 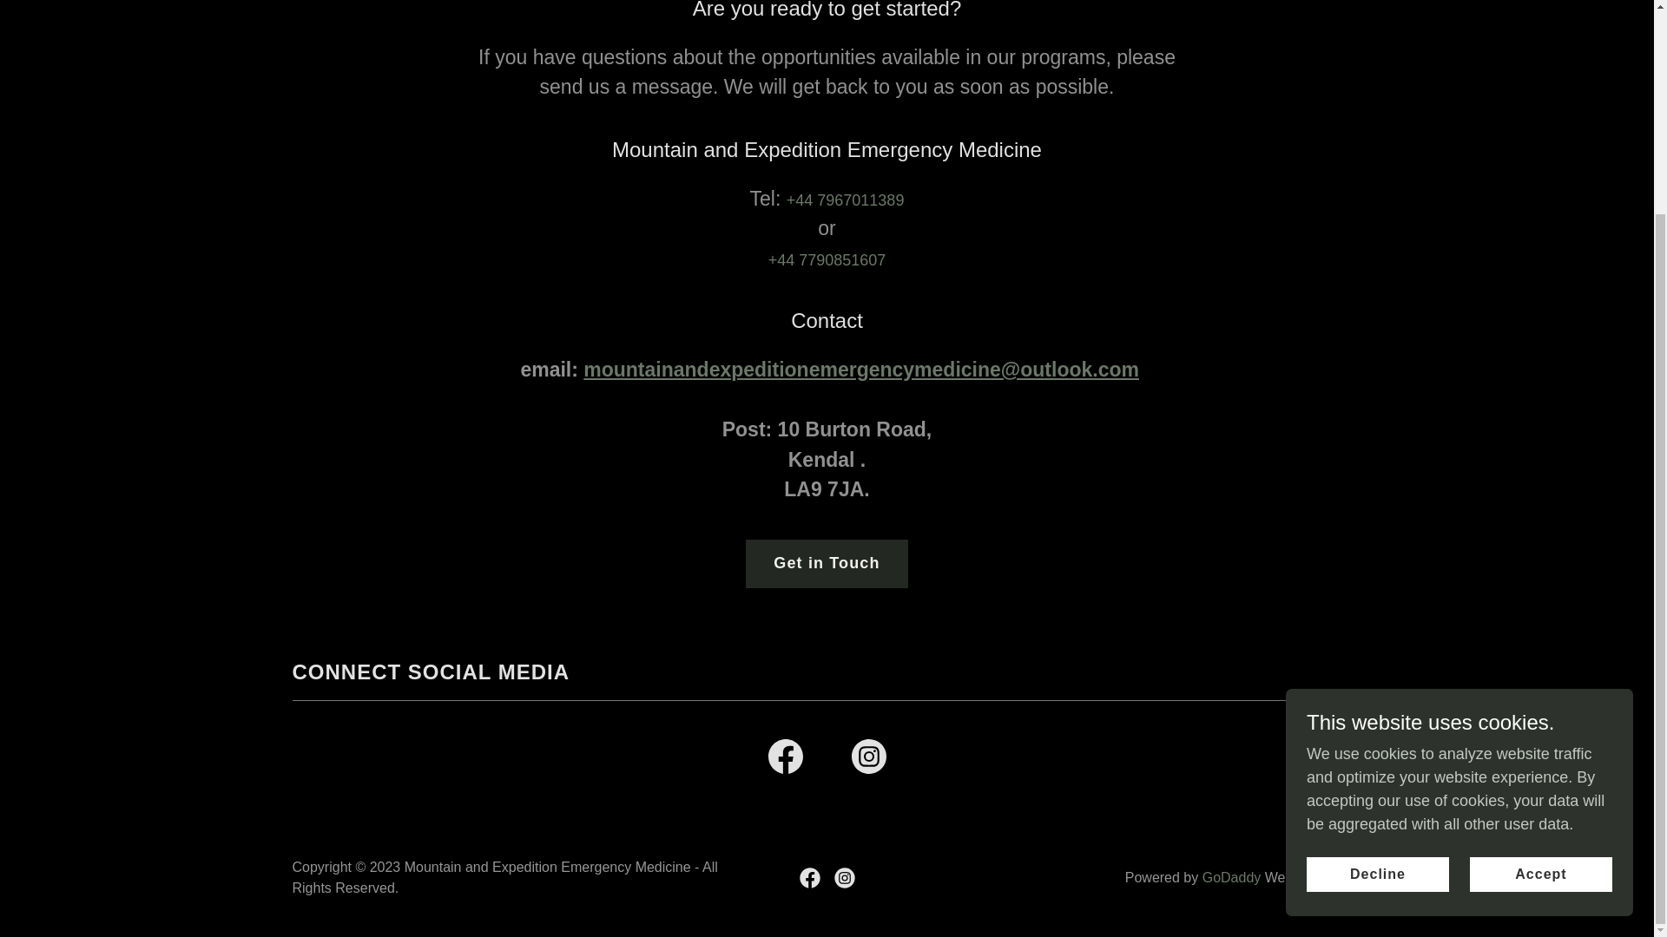 I want to click on GoDaddy, so click(x=1231, y=877).